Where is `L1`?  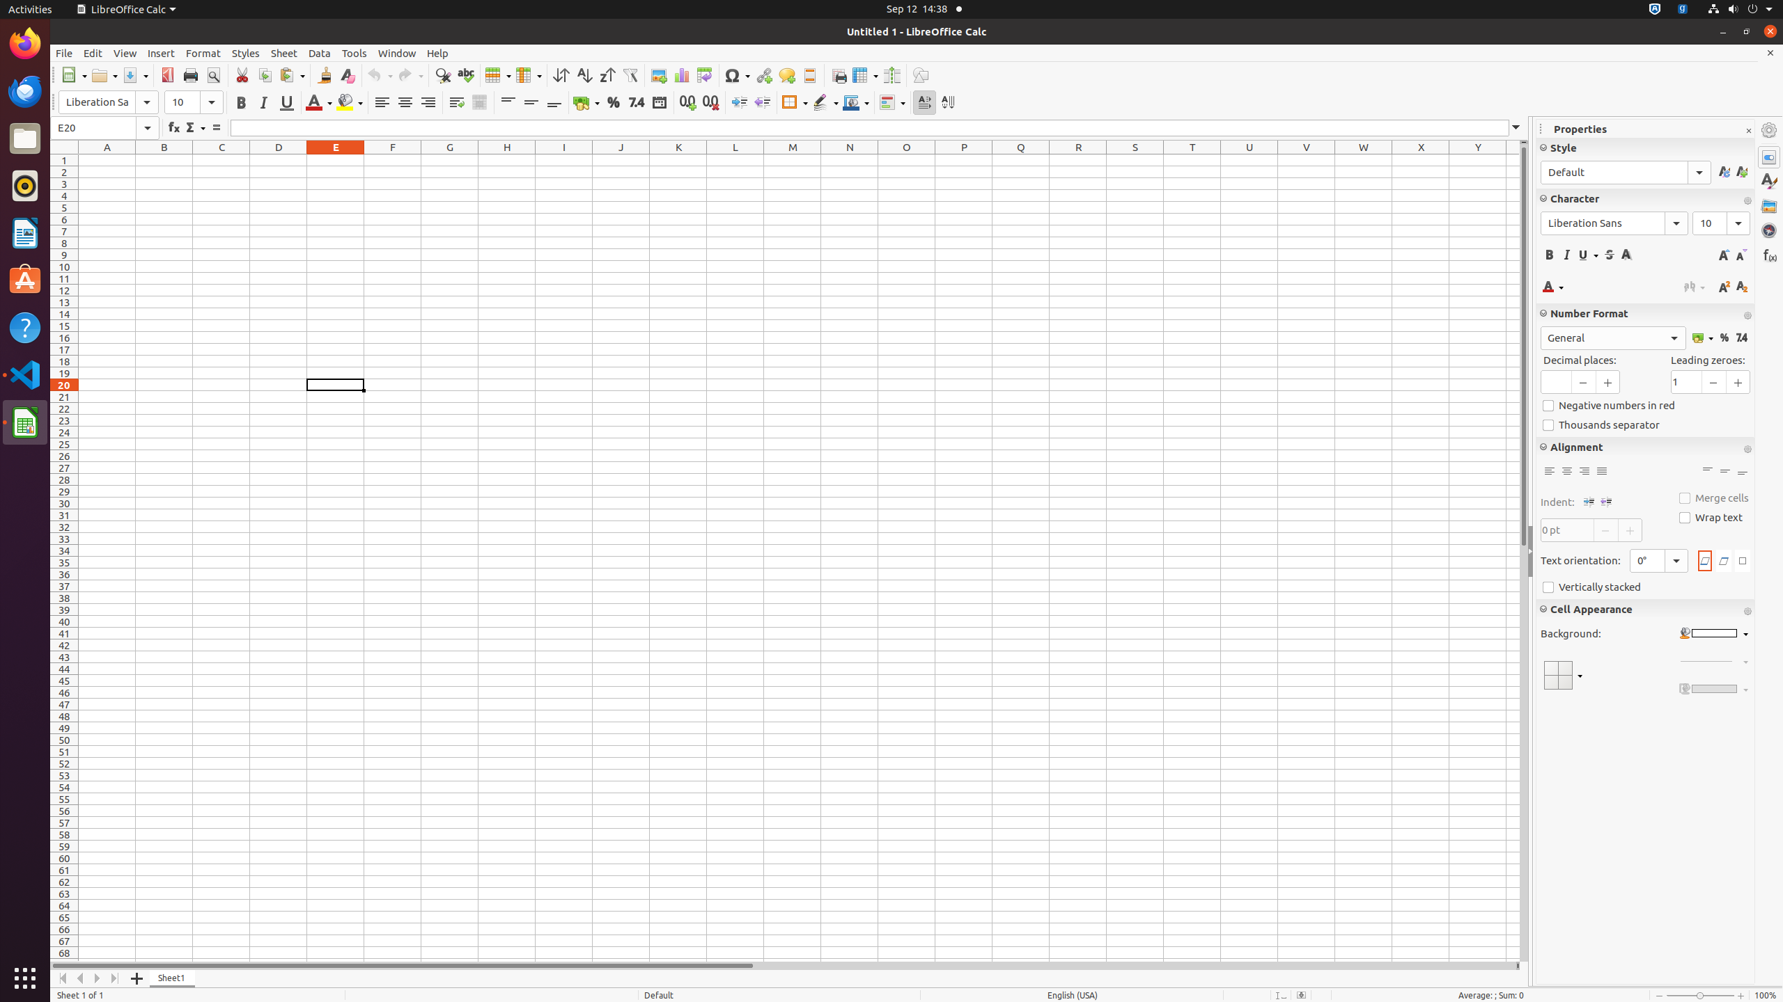 L1 is located at coordinates (735, 160).